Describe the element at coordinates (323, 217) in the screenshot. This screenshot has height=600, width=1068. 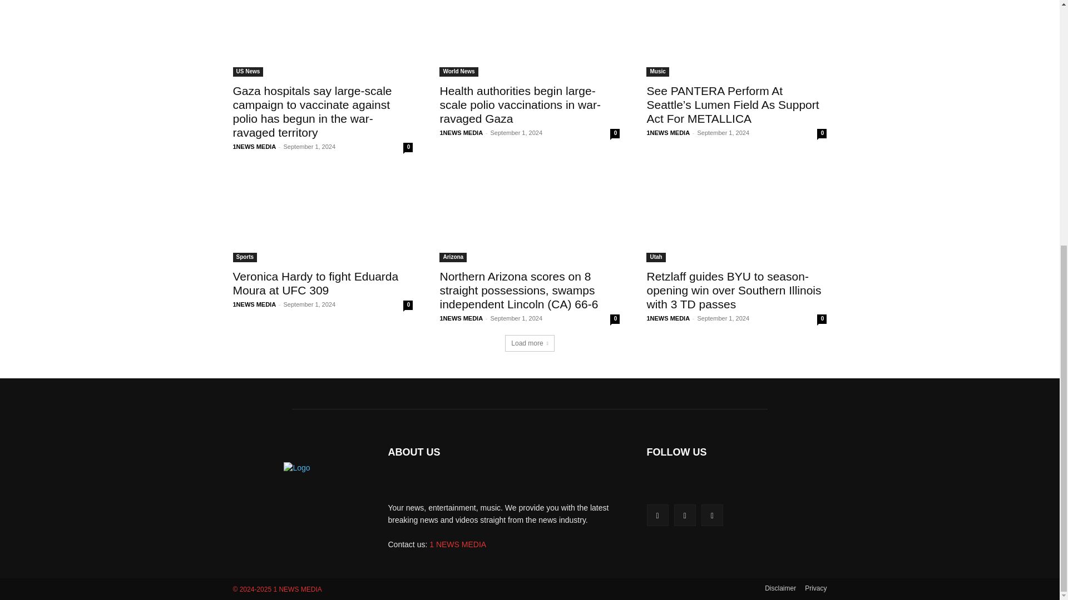
I see `Veronica Hardy to fight Eduarda Moura at UFC 309` at that location.